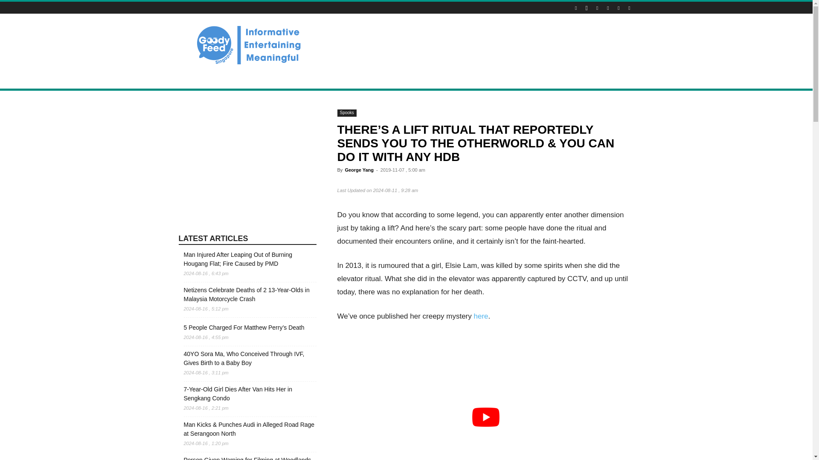  Describe the element at coordinates (225, 78) in the screenshot. I see `LIFESTYLE` at that location.